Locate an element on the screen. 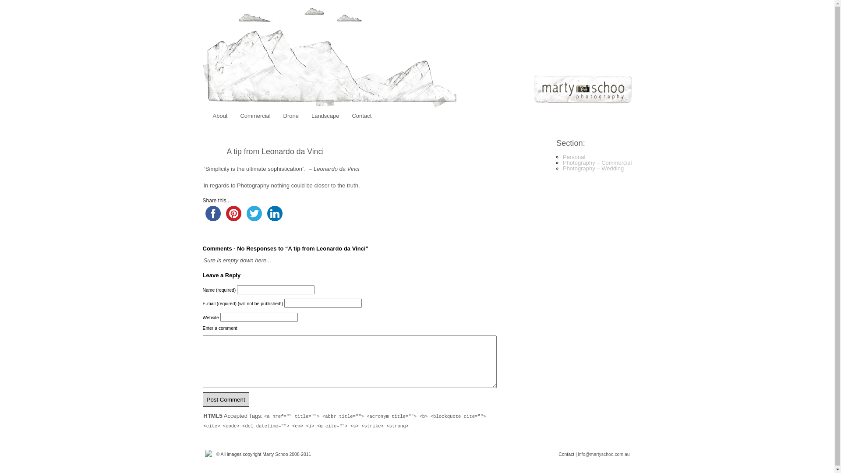 The height and width of the screenshot is (473, 841). Commercial is located at coordinates (255, 116).